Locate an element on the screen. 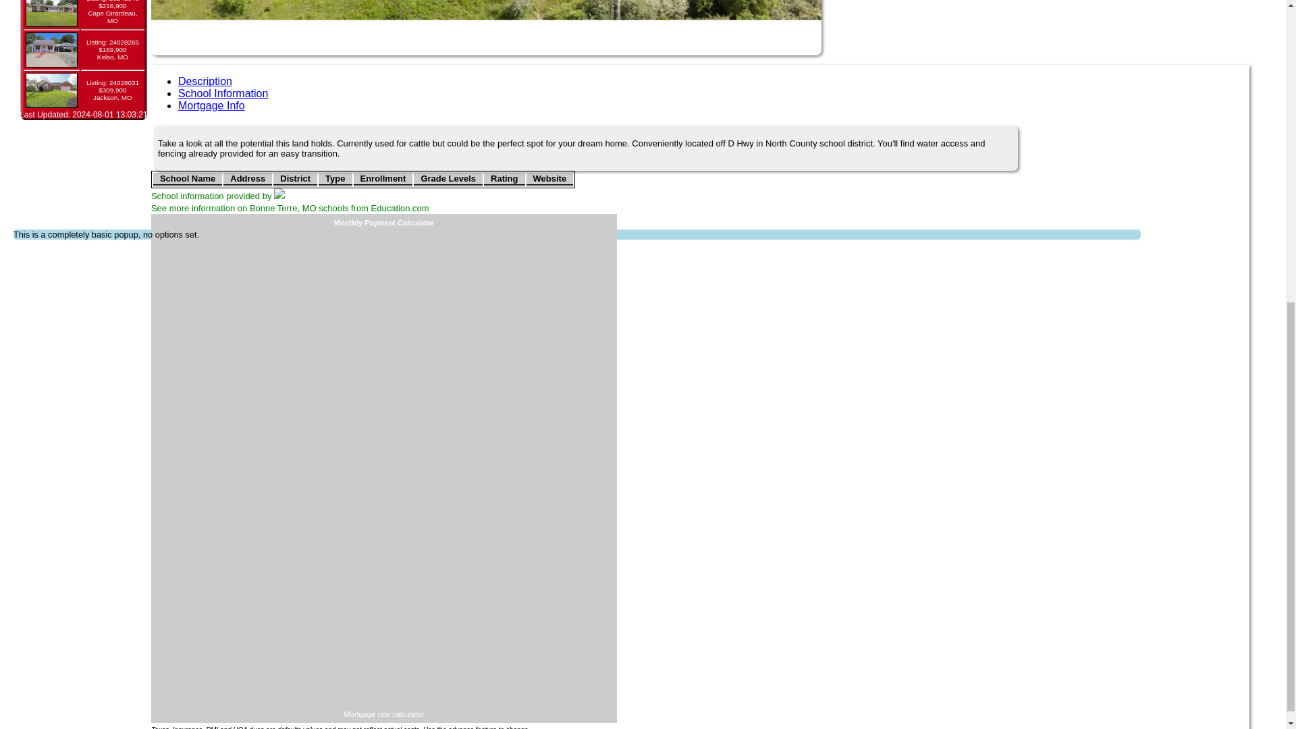 The height and width of the screenshot is (729, 1296). Mortgage Info is located at coordinates (211, 105).